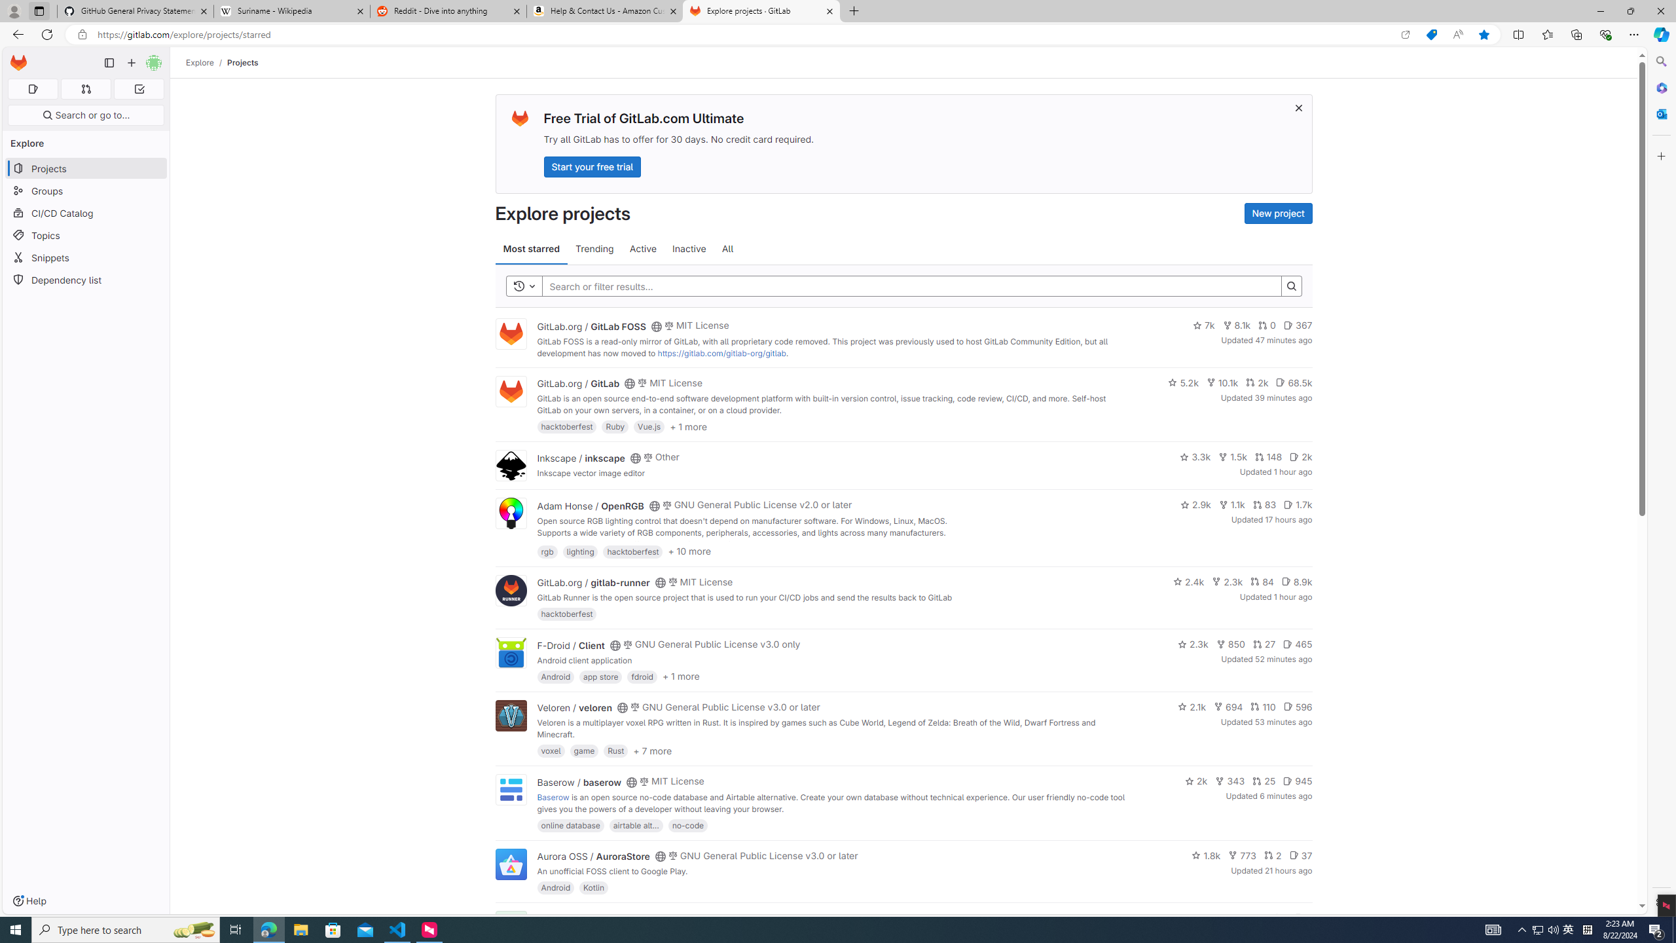 This screenshot has width=1676, height=943. I want to click on Edouard Klein / falsisign, so click(590, 918).